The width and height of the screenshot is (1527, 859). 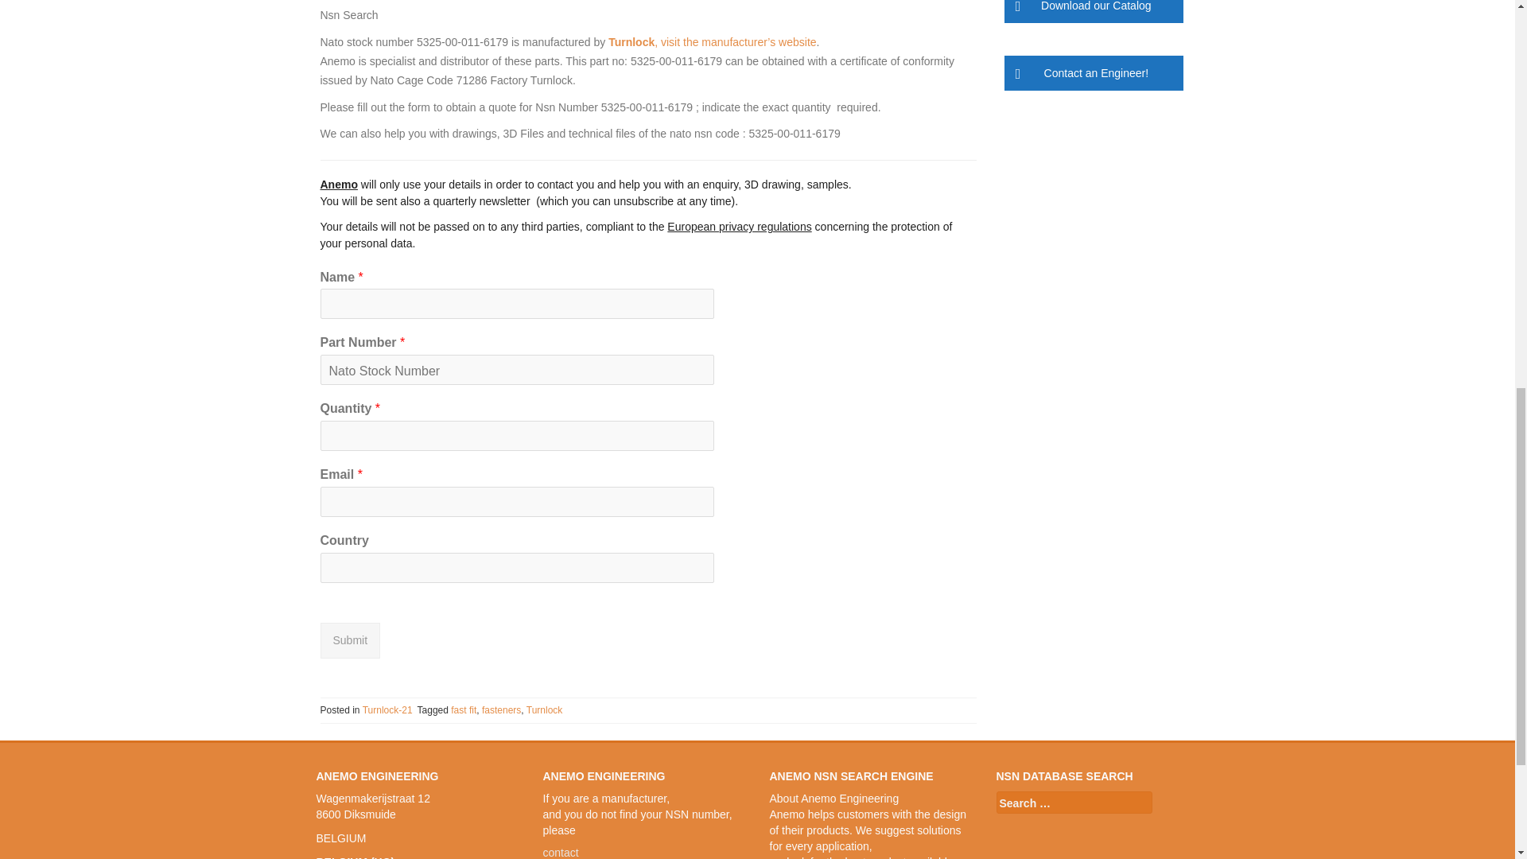 I want to click on Turnlock, so click(x=545, y=709).